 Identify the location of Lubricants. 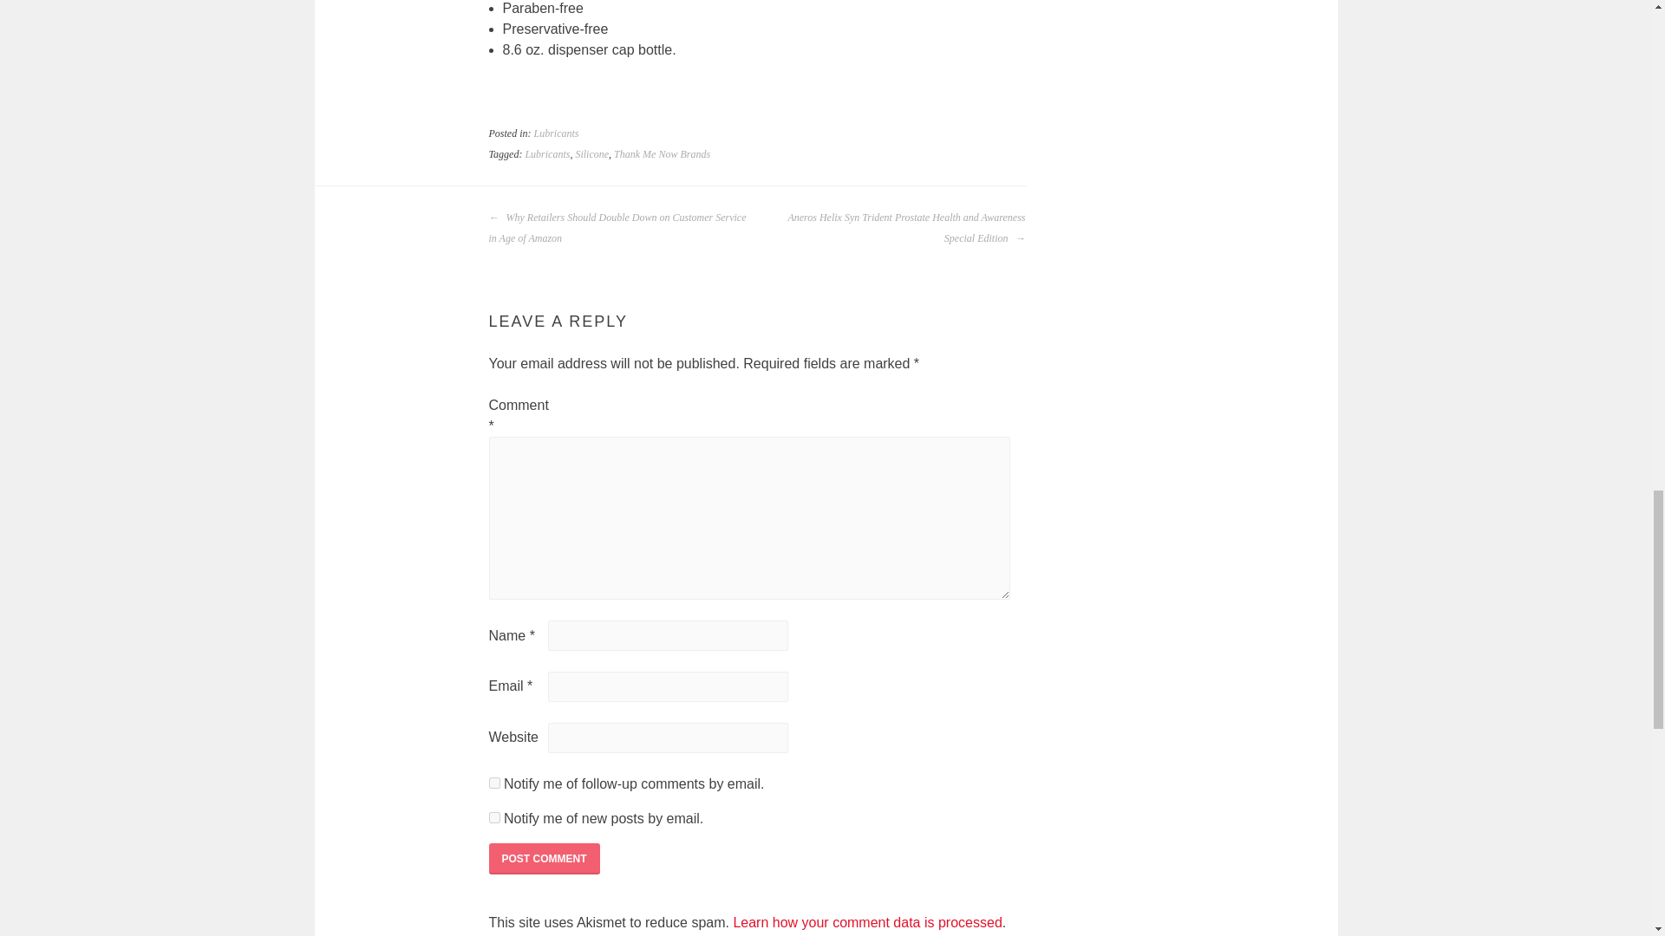
(557, 133).